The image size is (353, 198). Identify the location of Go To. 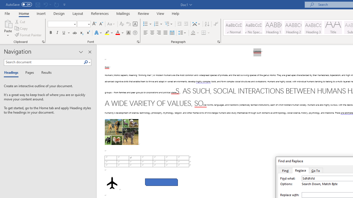
(316, 170).